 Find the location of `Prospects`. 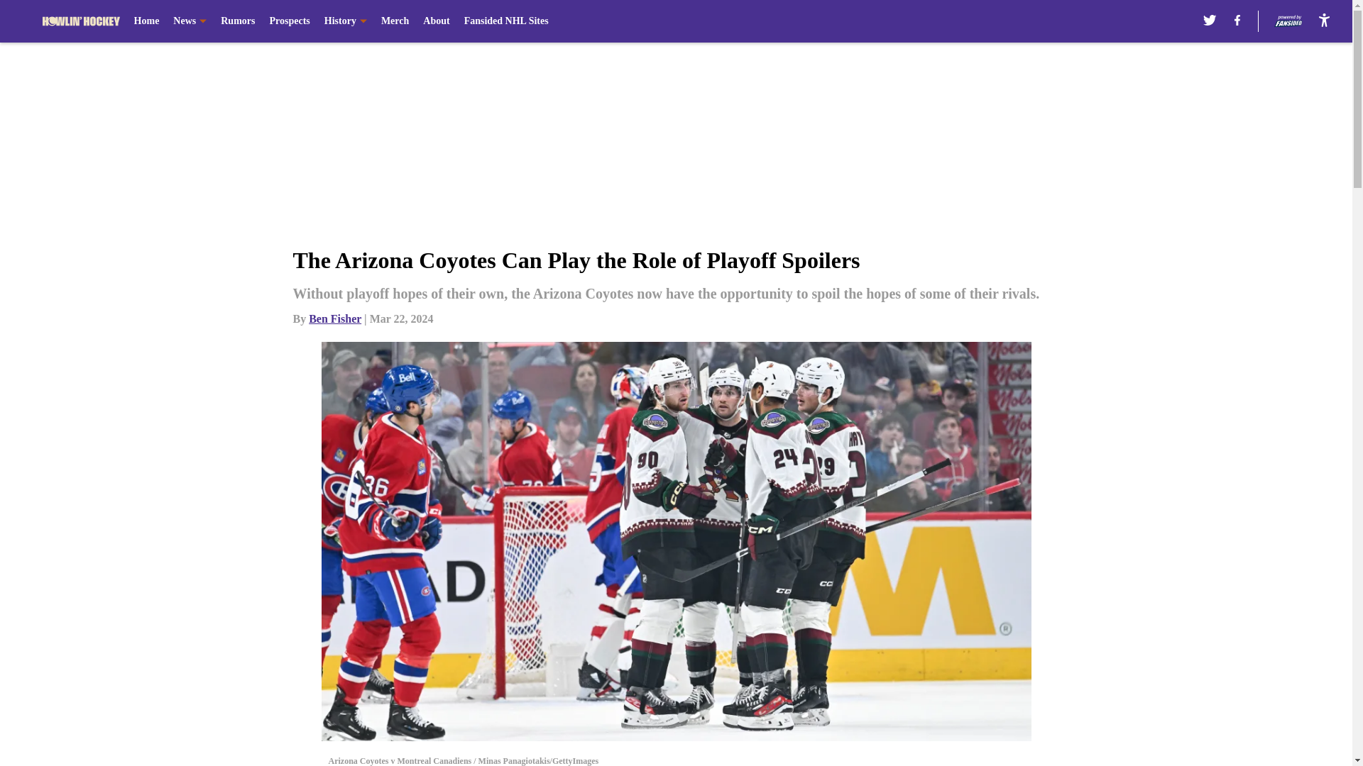

Prospects is located at coordinates (288, 21).